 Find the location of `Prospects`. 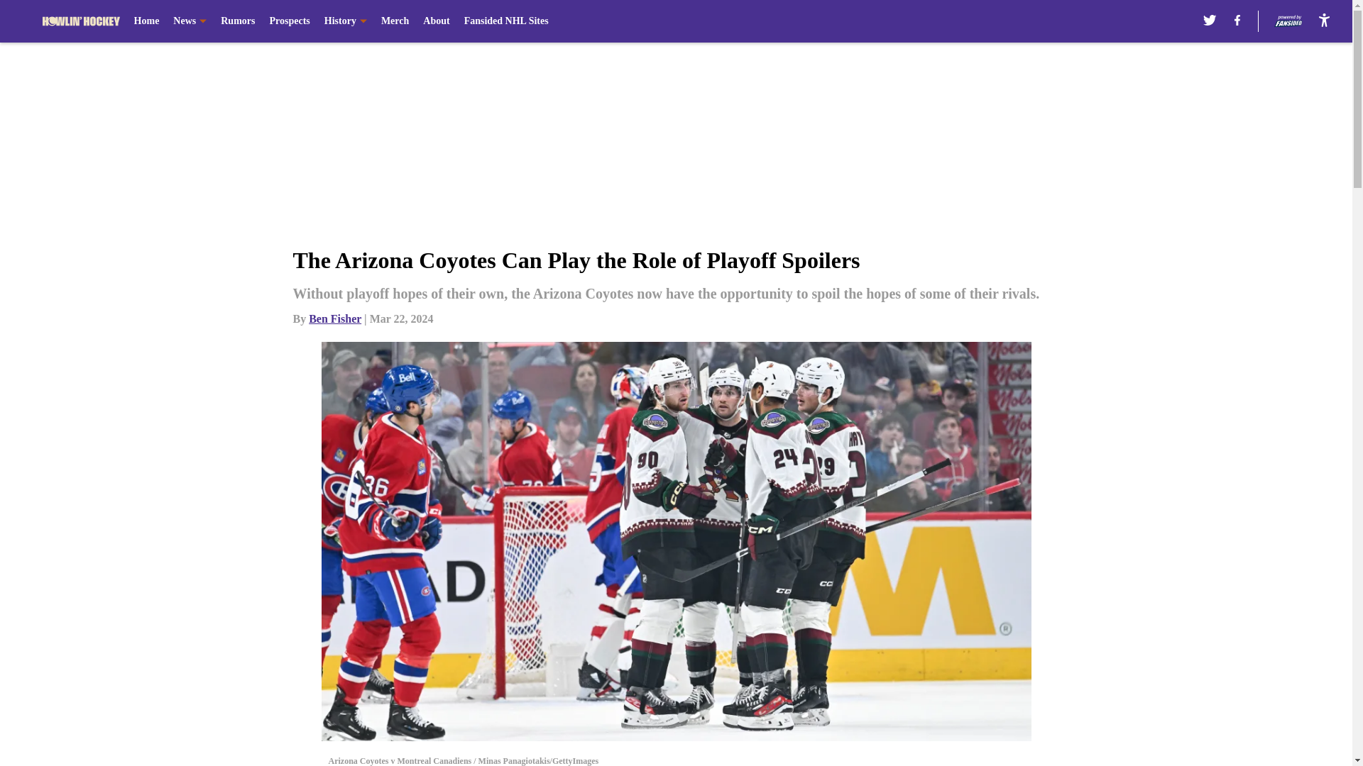

Prospects is located at coordinates (288, 21).